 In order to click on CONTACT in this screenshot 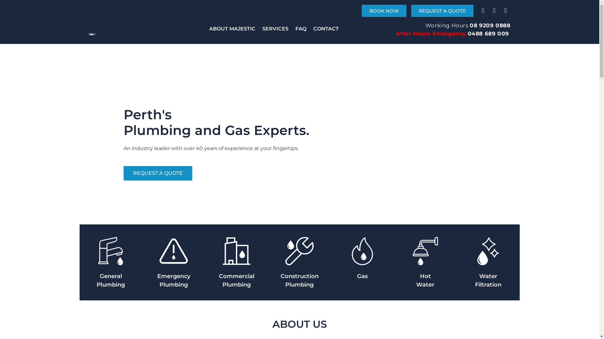, I will do `click(326, 29)`.